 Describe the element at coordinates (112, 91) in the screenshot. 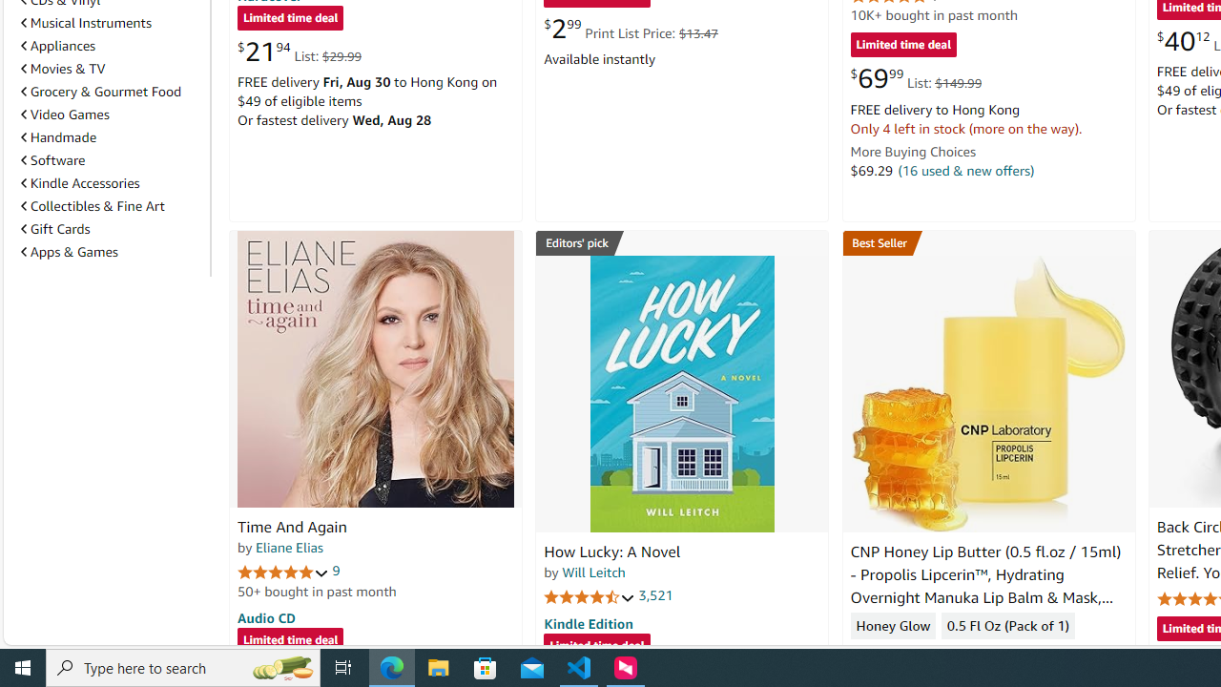

I see `Grocery & Gourmet Food` at that location.